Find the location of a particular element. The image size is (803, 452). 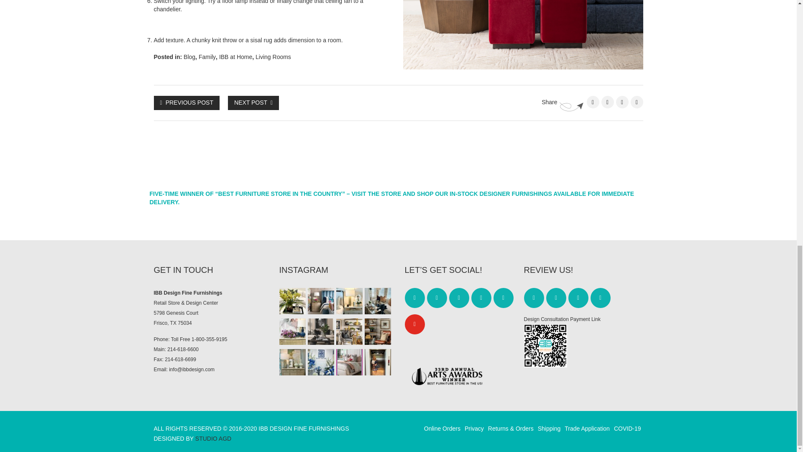

Facebook is located at coordinates (592, 102).